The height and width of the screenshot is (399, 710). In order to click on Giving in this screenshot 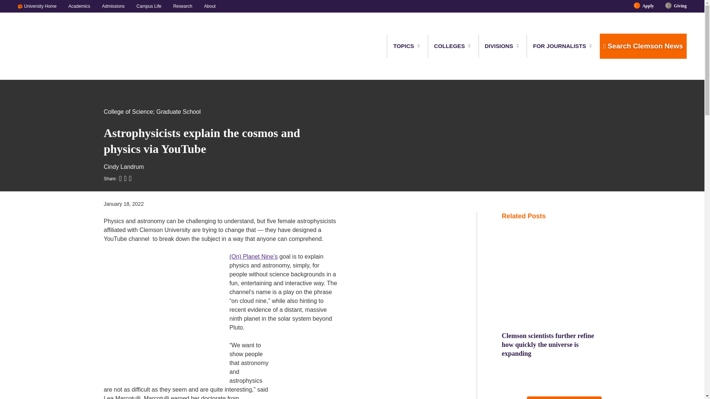, I will do `click(677, 6)`.